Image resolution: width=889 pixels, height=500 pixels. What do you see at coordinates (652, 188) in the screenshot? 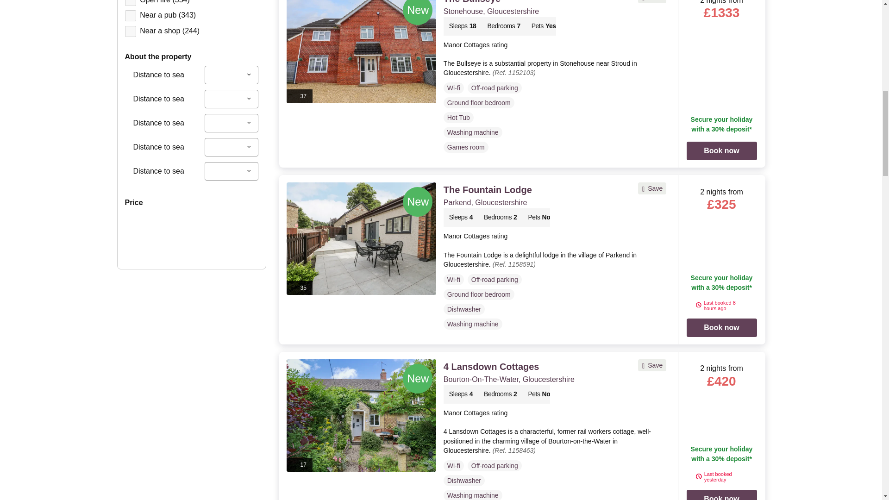
I see `Save` at bounding box center [652, 188].